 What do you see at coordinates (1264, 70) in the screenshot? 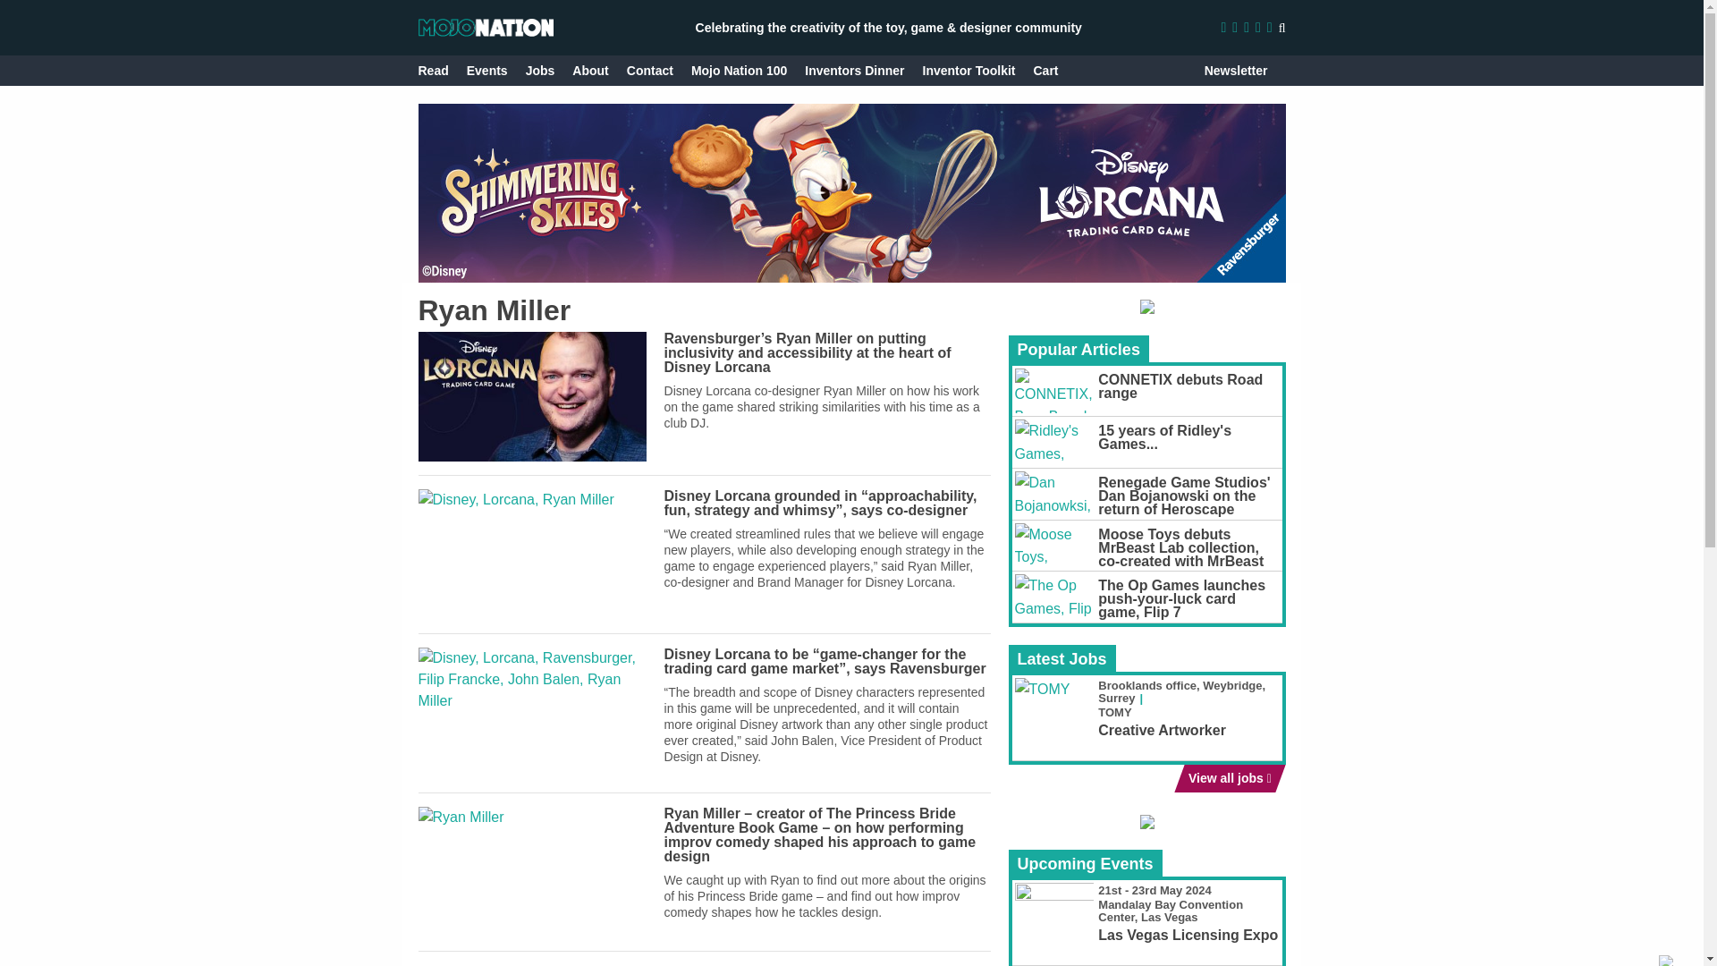
I see `Go` at bounding box center [1264, 70].